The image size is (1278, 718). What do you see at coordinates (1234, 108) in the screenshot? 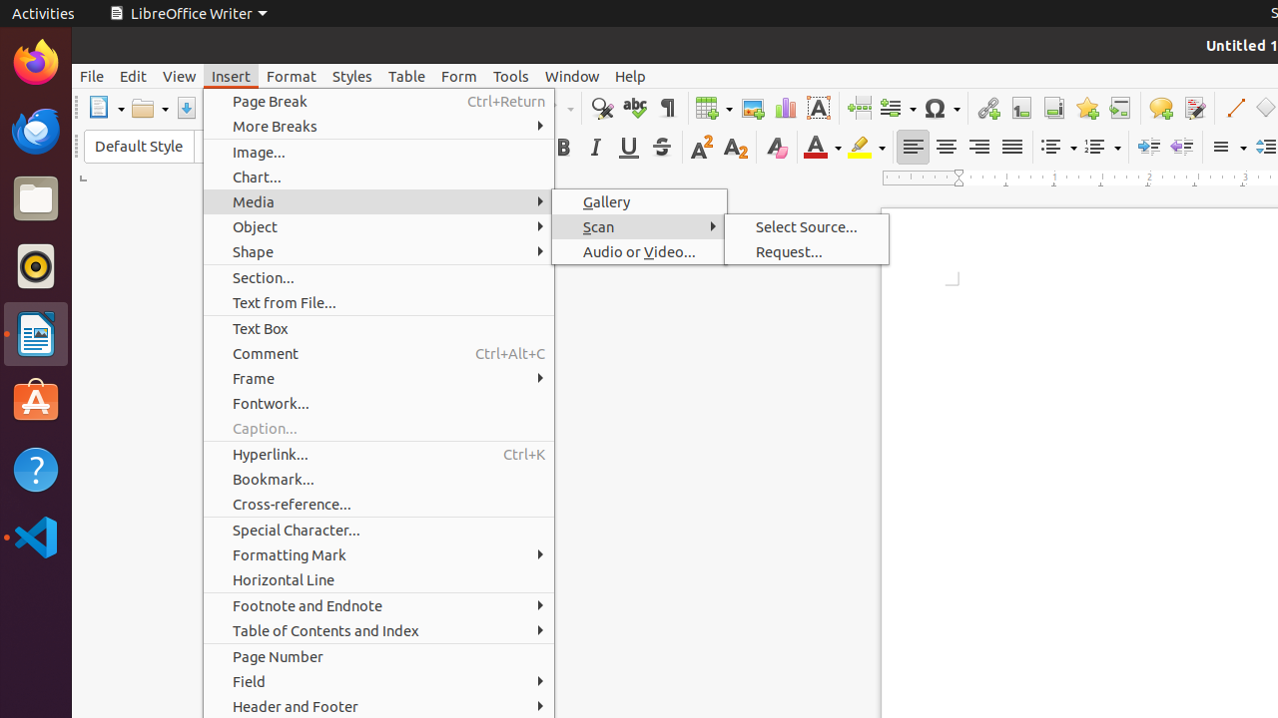
I see `Line` at bounding box center [1234, 108].